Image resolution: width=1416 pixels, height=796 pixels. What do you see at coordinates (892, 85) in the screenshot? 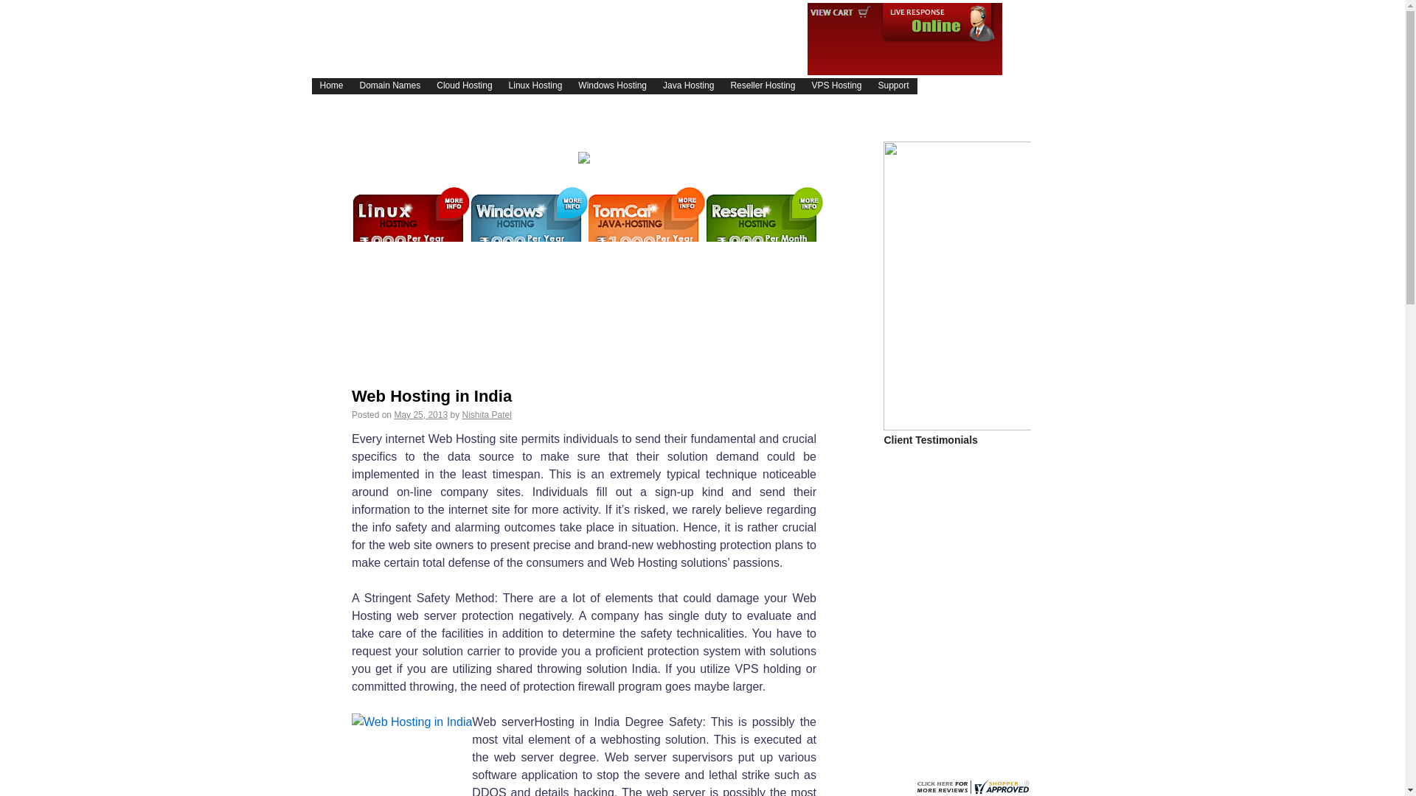
I see `Support` at bounding box center [892, 85].